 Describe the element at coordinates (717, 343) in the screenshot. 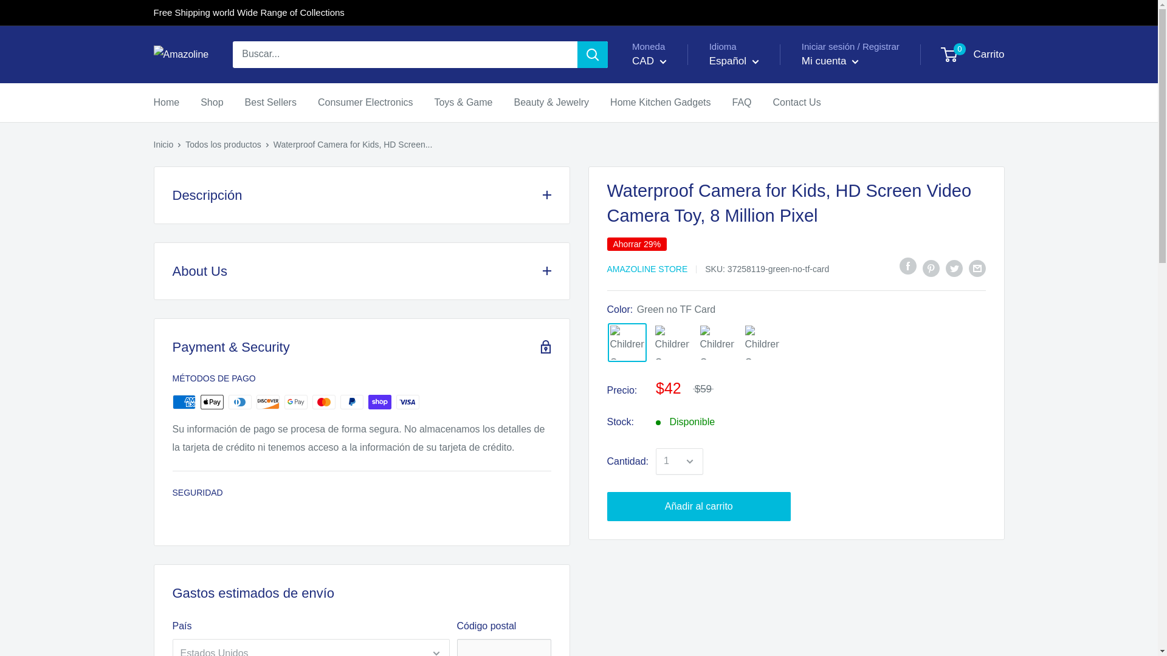

I see `Pink no TF Card` at that location.